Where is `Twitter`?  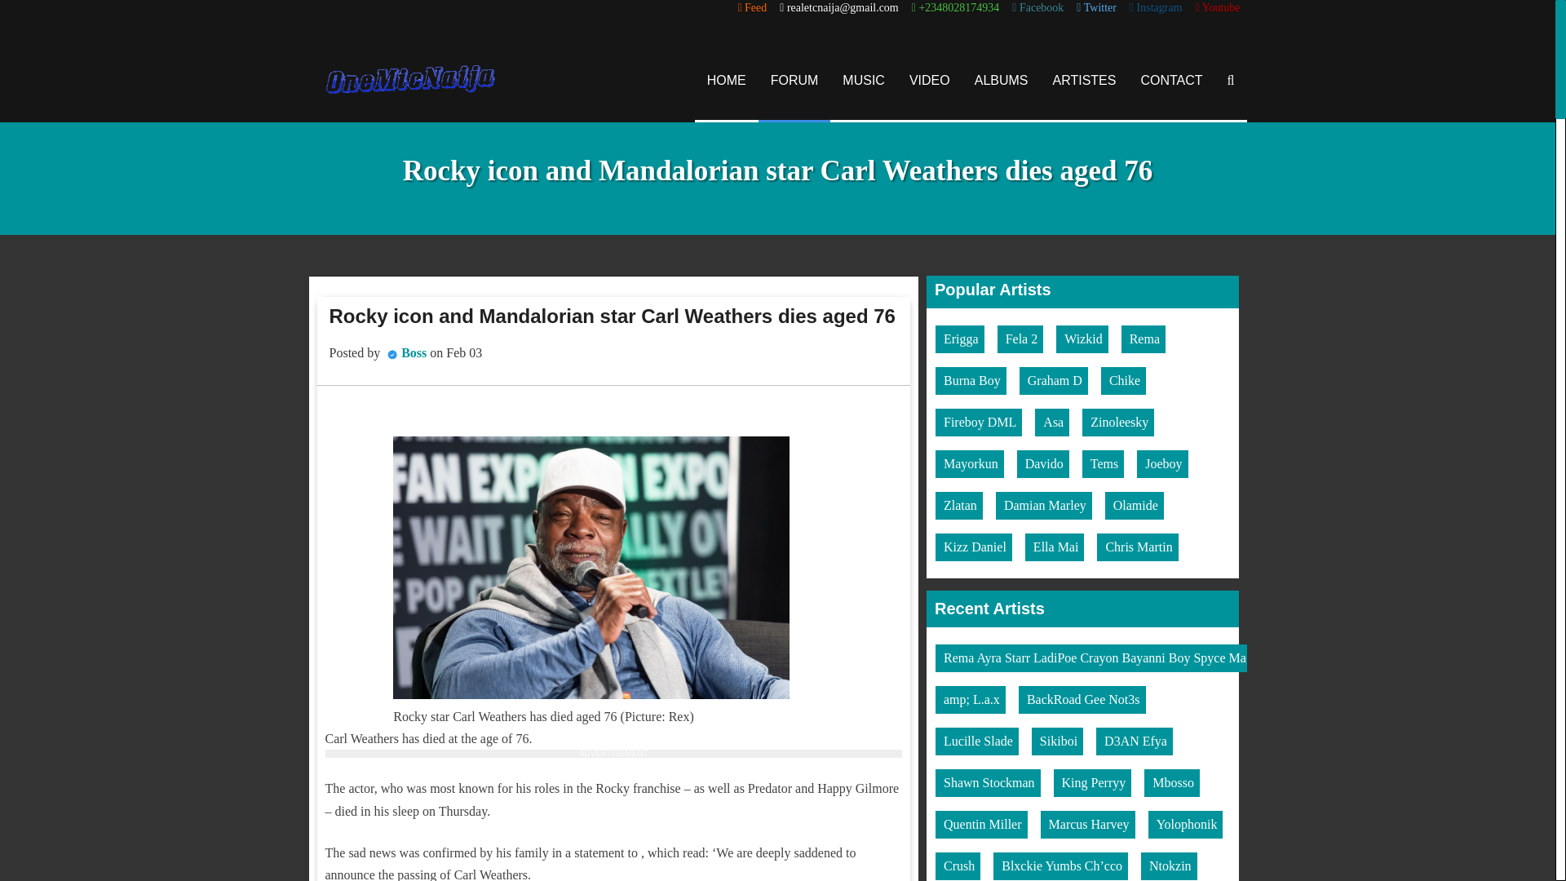
Twitter is located at coordinates (1096, 8).